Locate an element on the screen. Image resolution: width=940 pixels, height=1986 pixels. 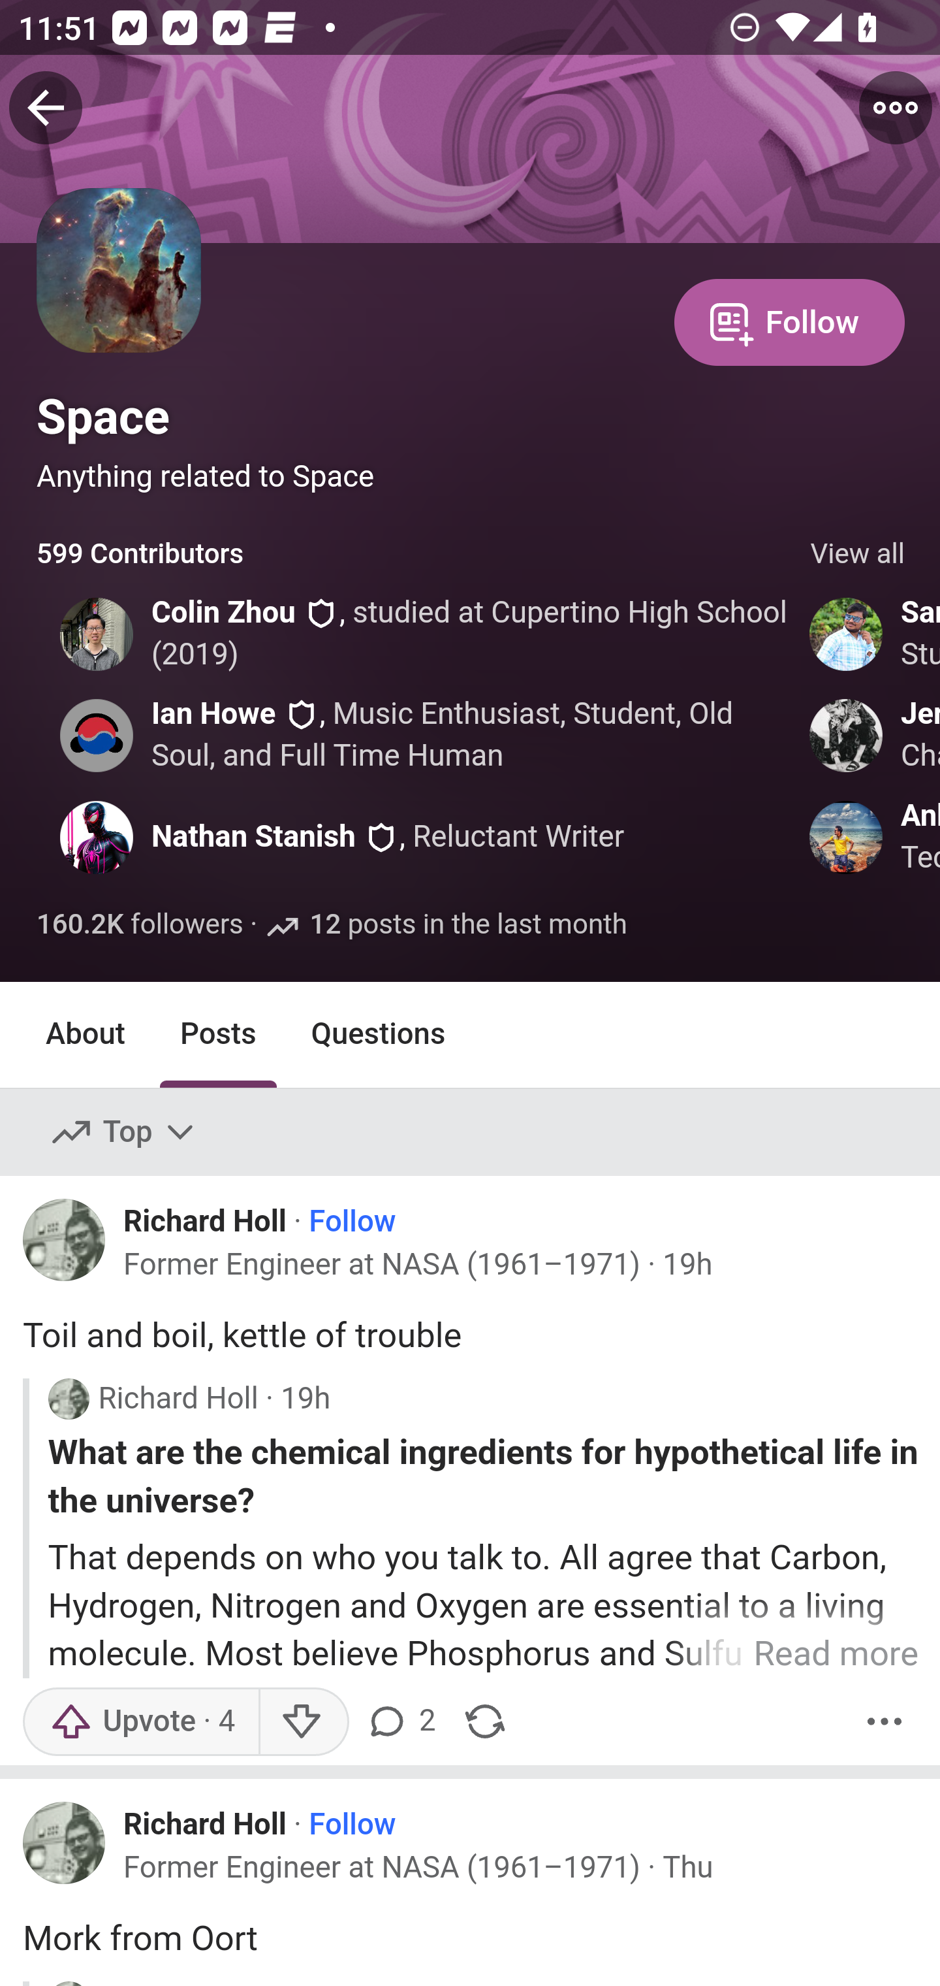
2 comments is located at coordinates (403, 1721).